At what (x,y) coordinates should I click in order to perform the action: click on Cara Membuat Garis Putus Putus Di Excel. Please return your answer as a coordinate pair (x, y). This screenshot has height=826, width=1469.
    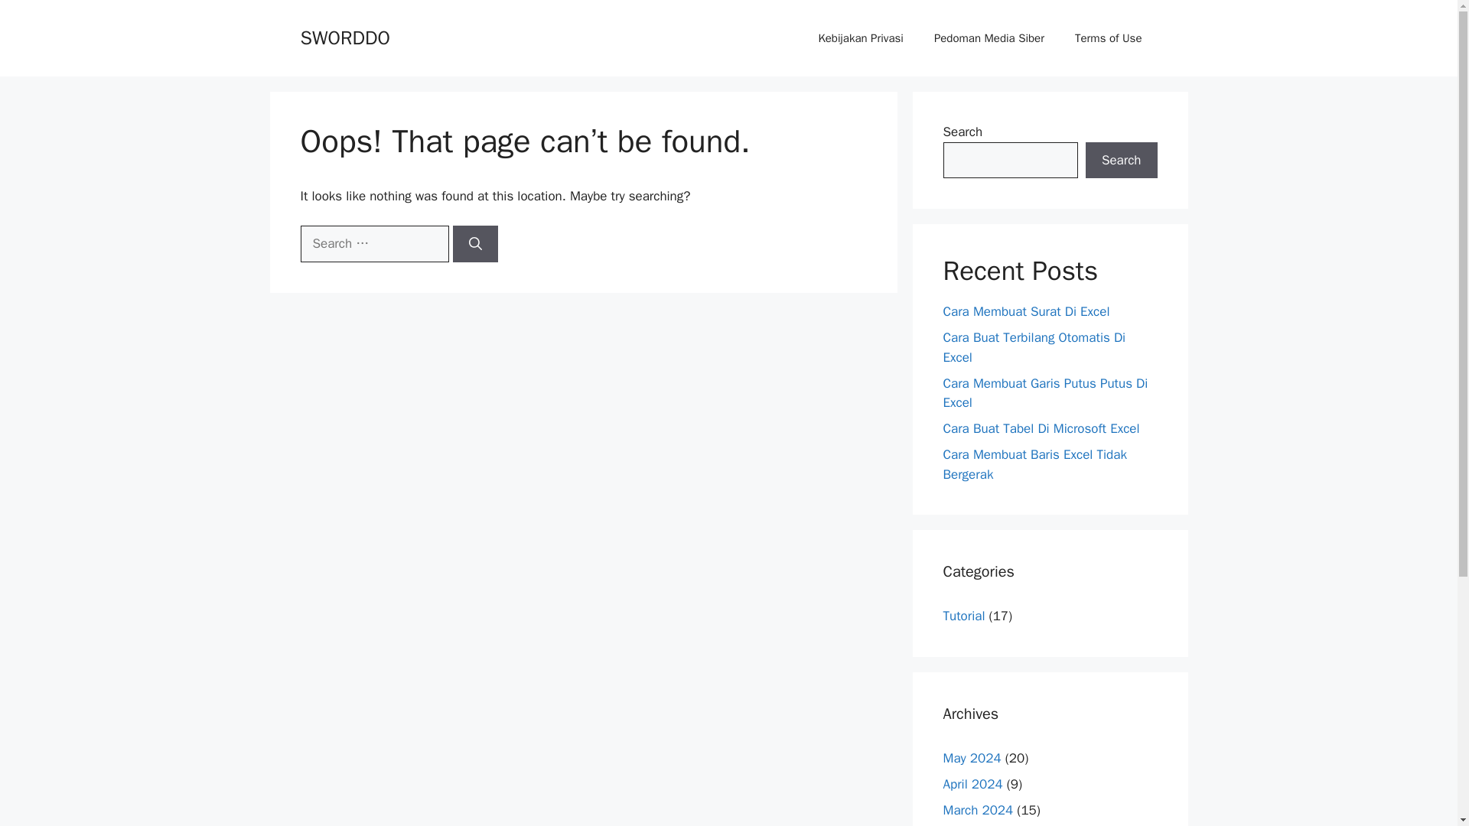
    Looking at the image, I should click on (1045, 392).